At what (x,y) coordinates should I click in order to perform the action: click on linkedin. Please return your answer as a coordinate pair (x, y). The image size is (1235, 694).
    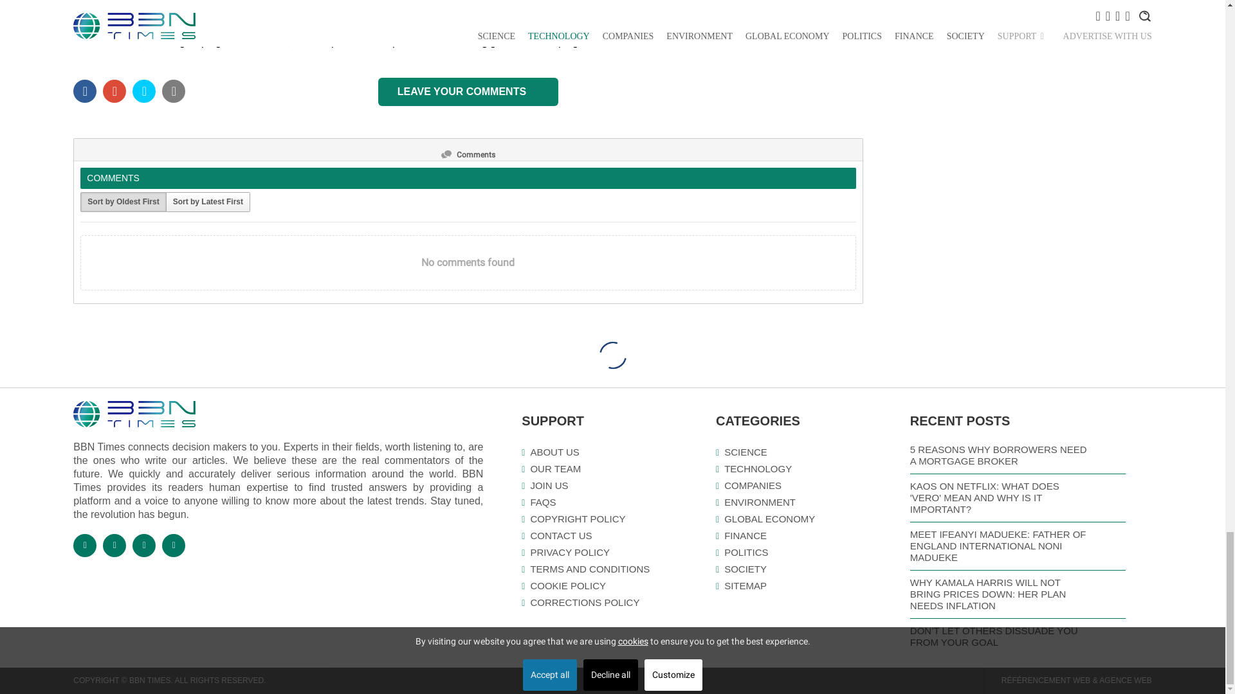
    Looking at the image, I should click on (143, 93).